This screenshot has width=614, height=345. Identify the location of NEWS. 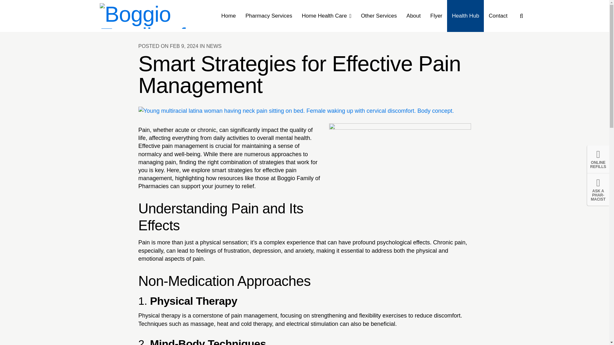
(214, 46).